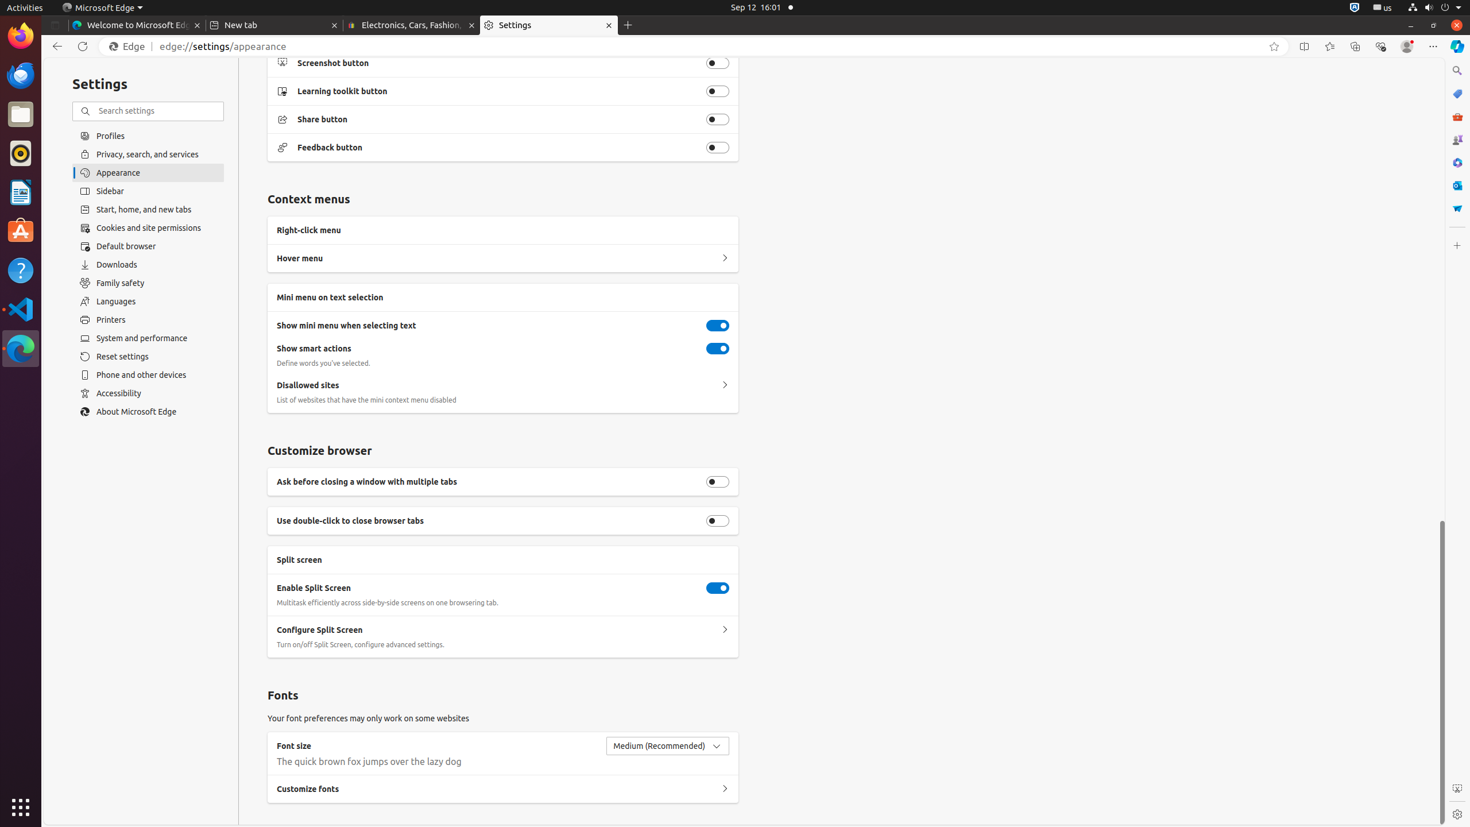  I want to click on Settings and more (Alt+F), so click(1433, 47).